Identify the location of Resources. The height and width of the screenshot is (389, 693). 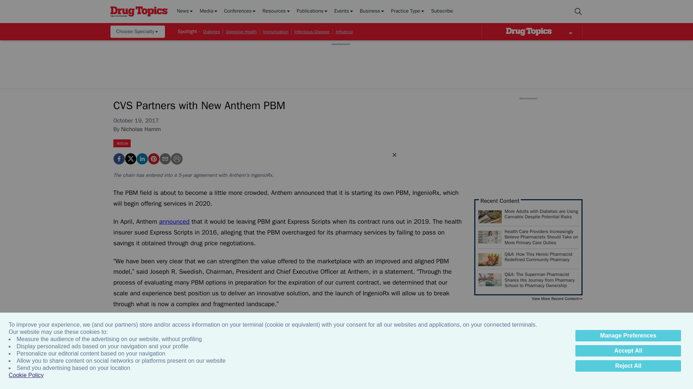
(276, 12).